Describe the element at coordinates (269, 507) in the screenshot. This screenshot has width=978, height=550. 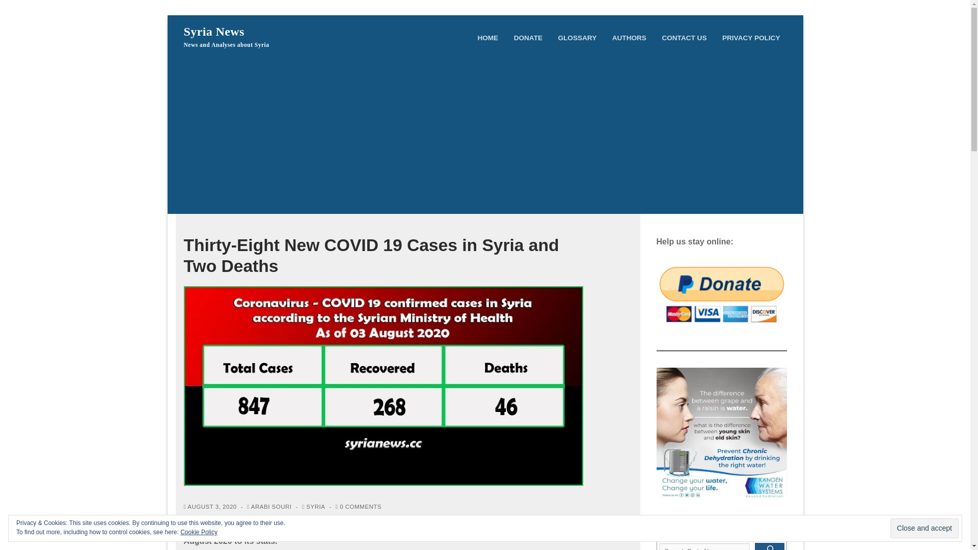
I see `ARABI SOURI` at that location.